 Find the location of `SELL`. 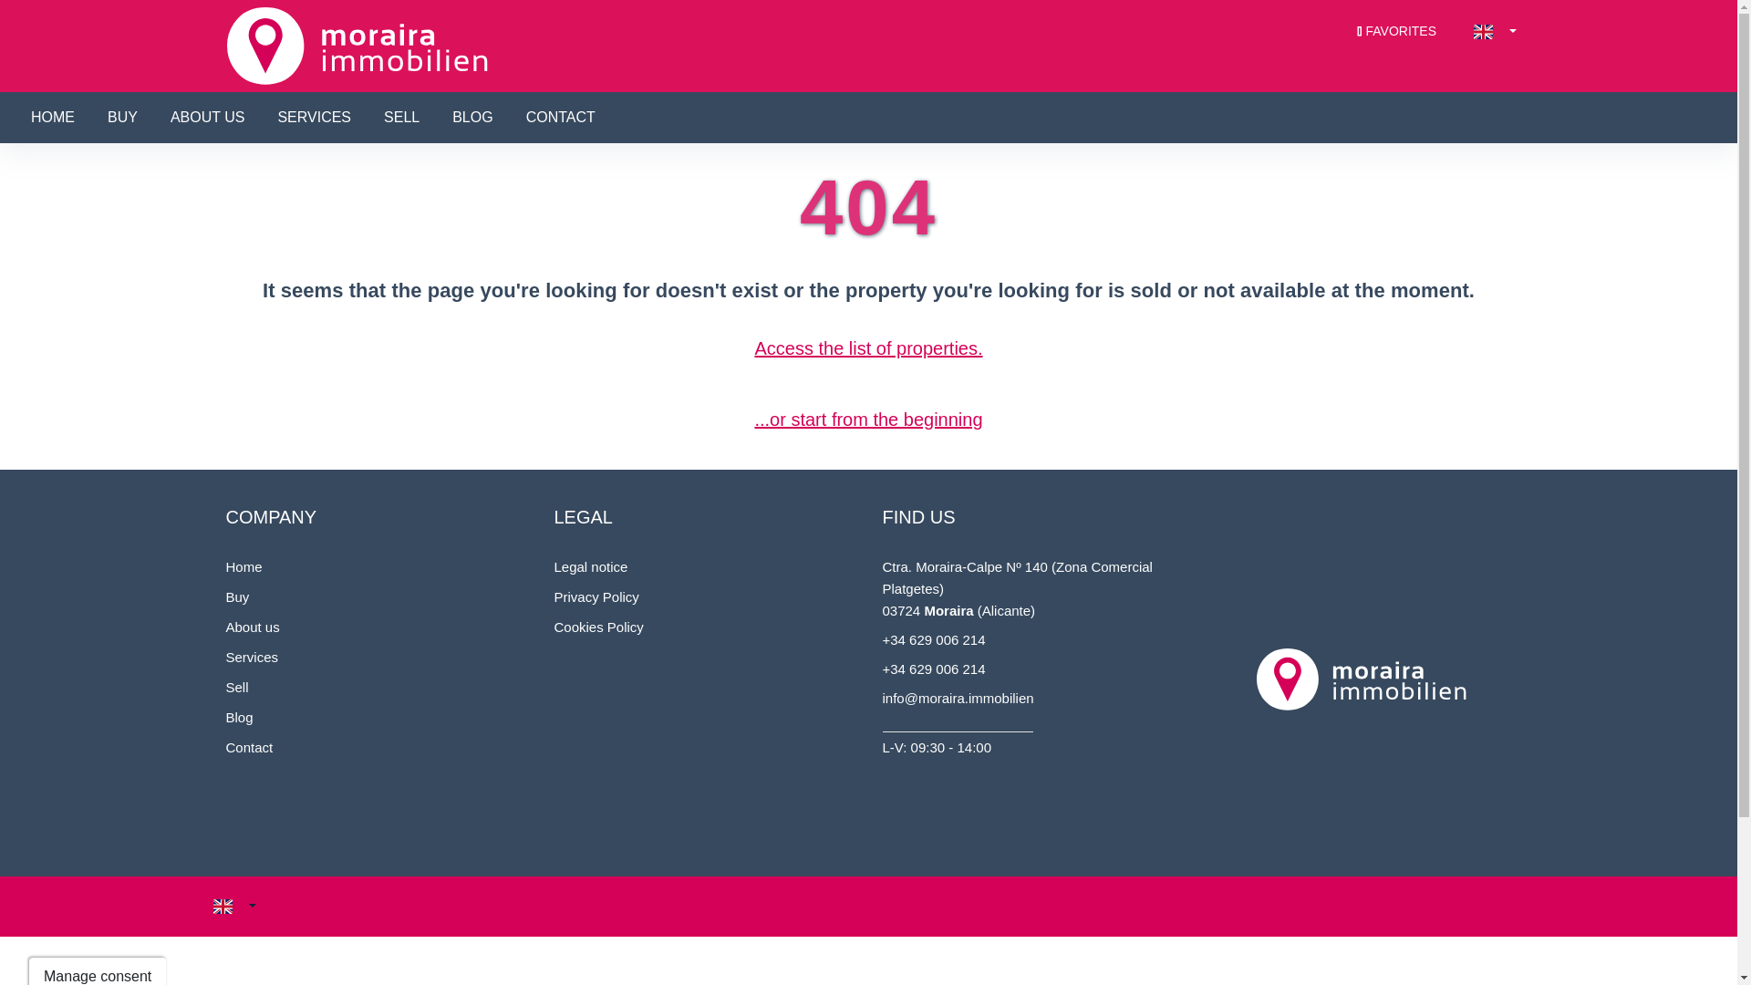

SELL is located at coordinates (401, 117).